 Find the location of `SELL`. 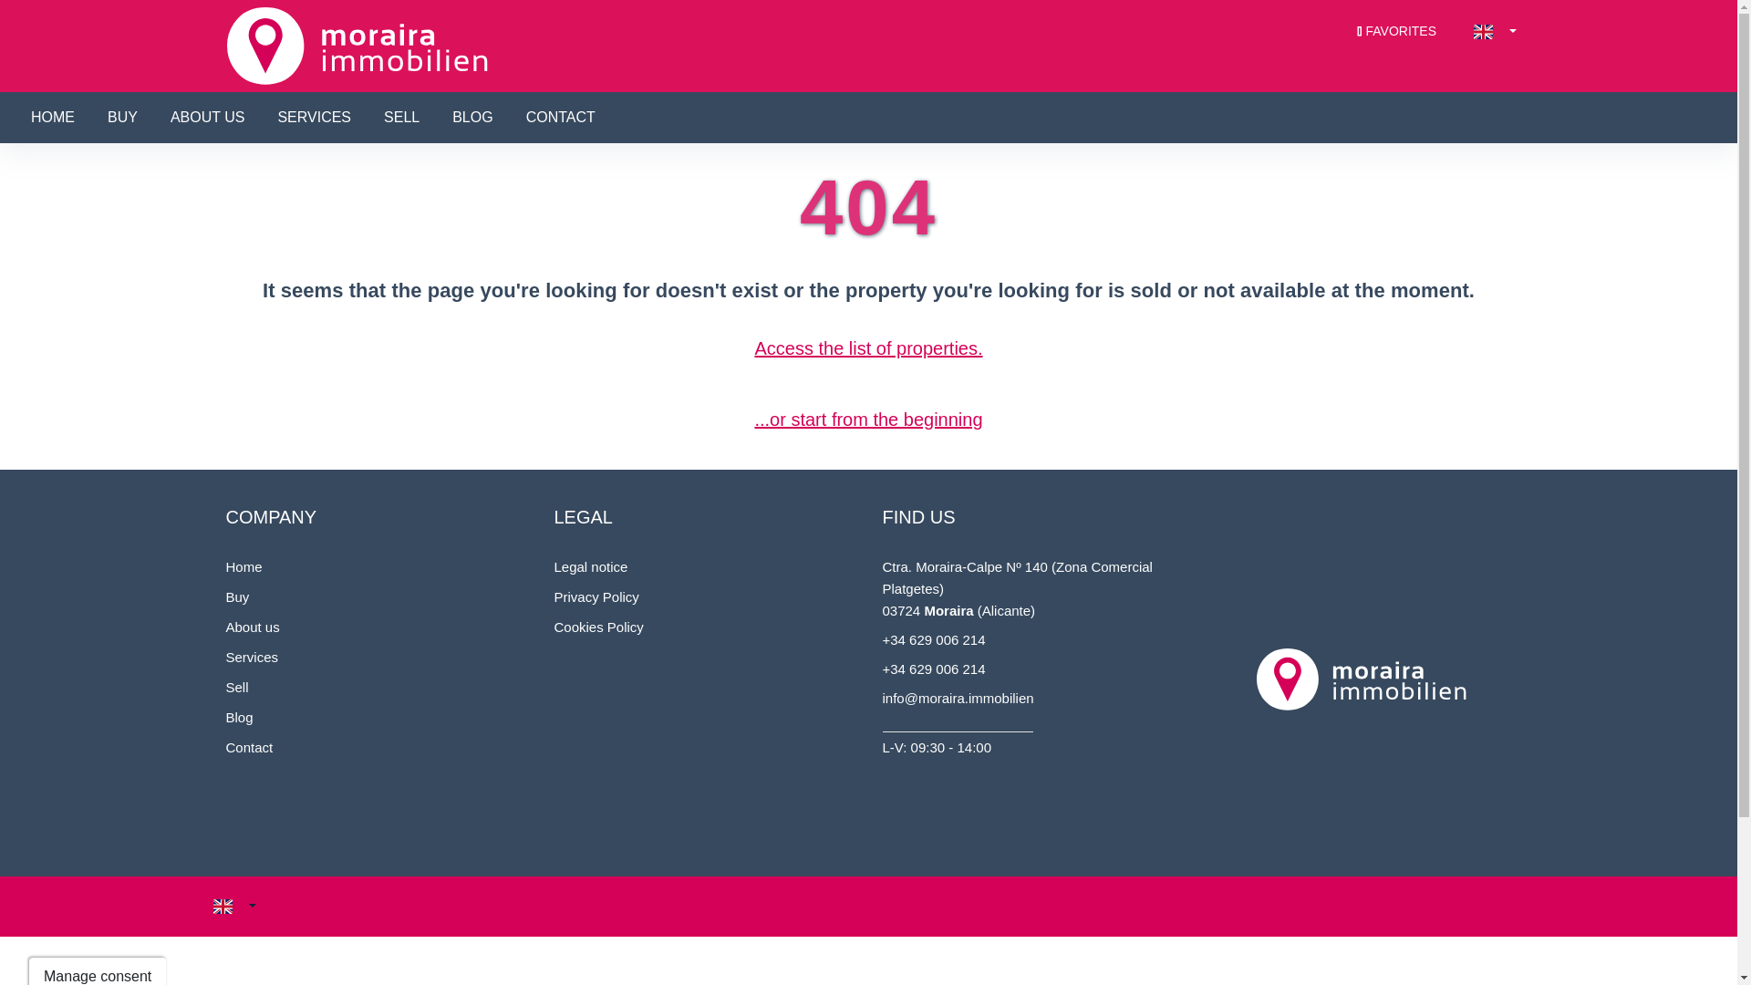

SELL is located at coordinates (401, 117).